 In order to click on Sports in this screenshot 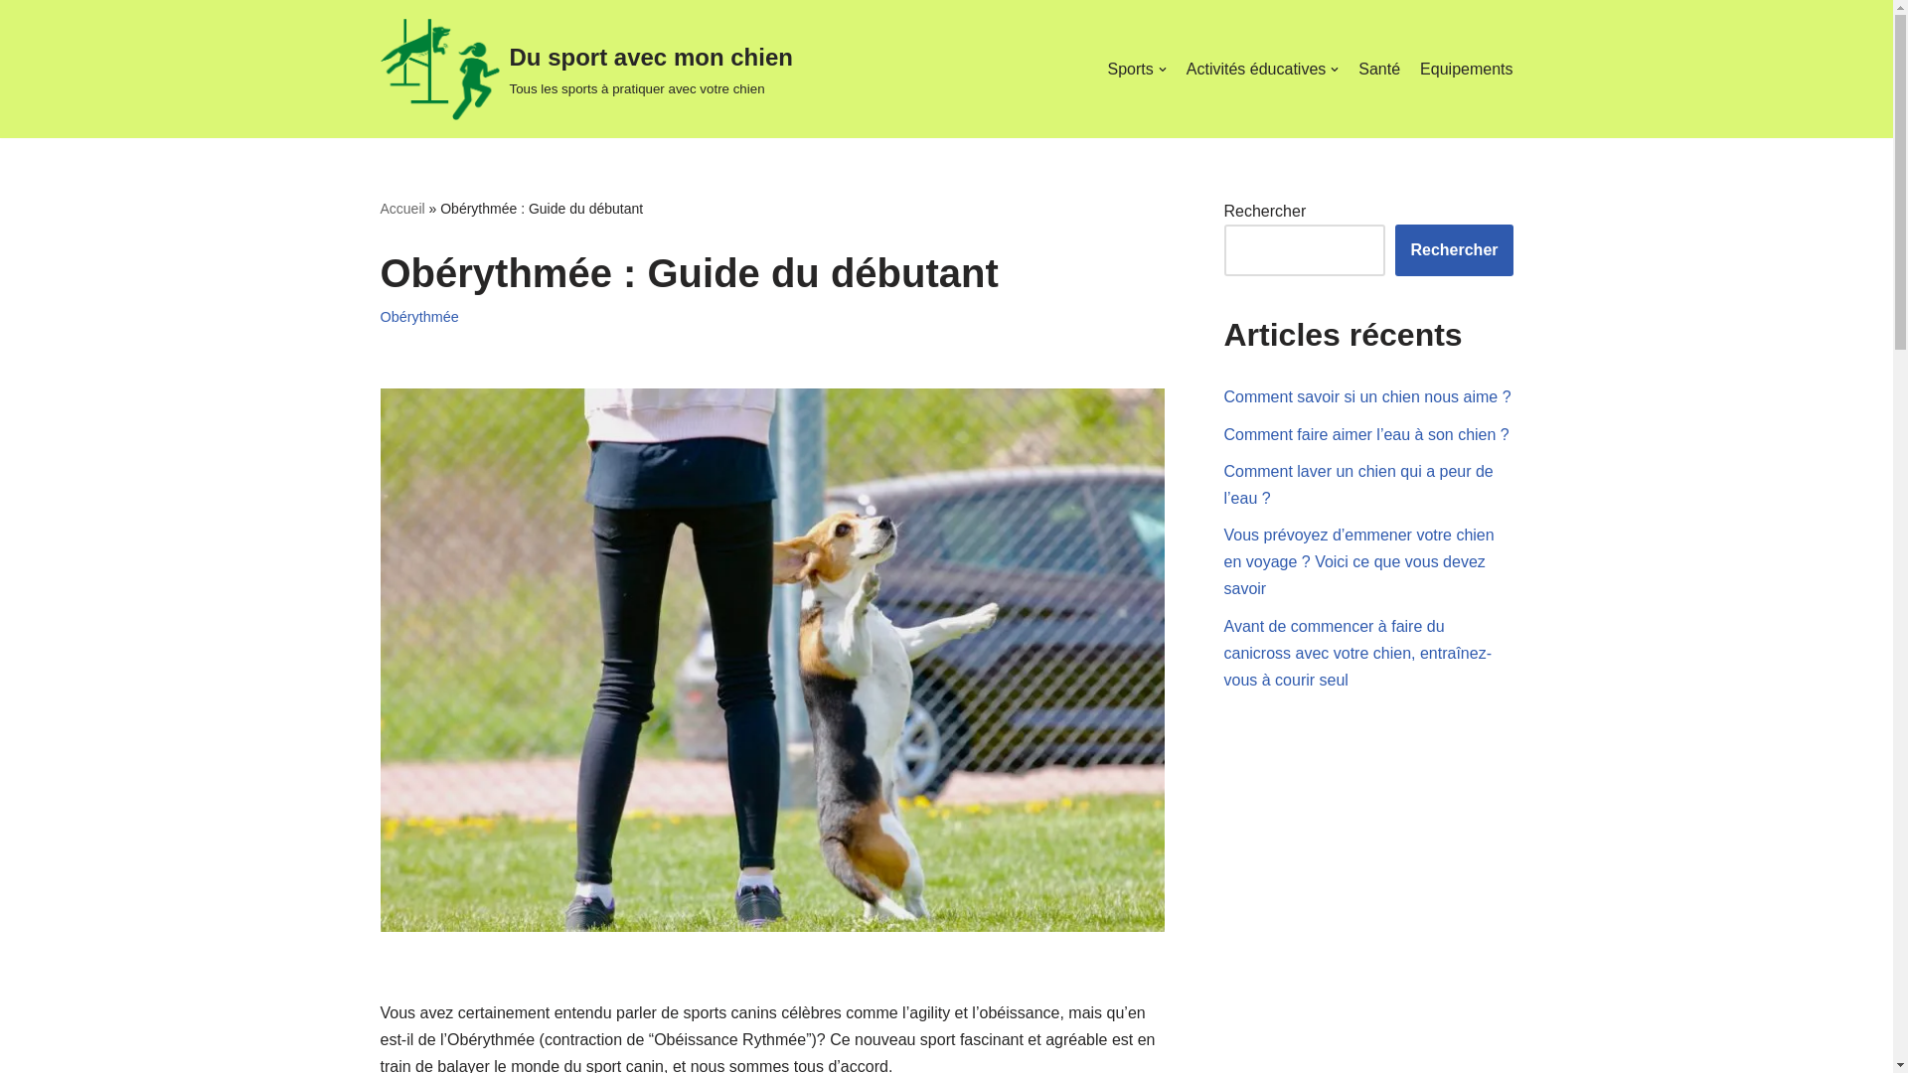, I will do `click(1137, 70)`.